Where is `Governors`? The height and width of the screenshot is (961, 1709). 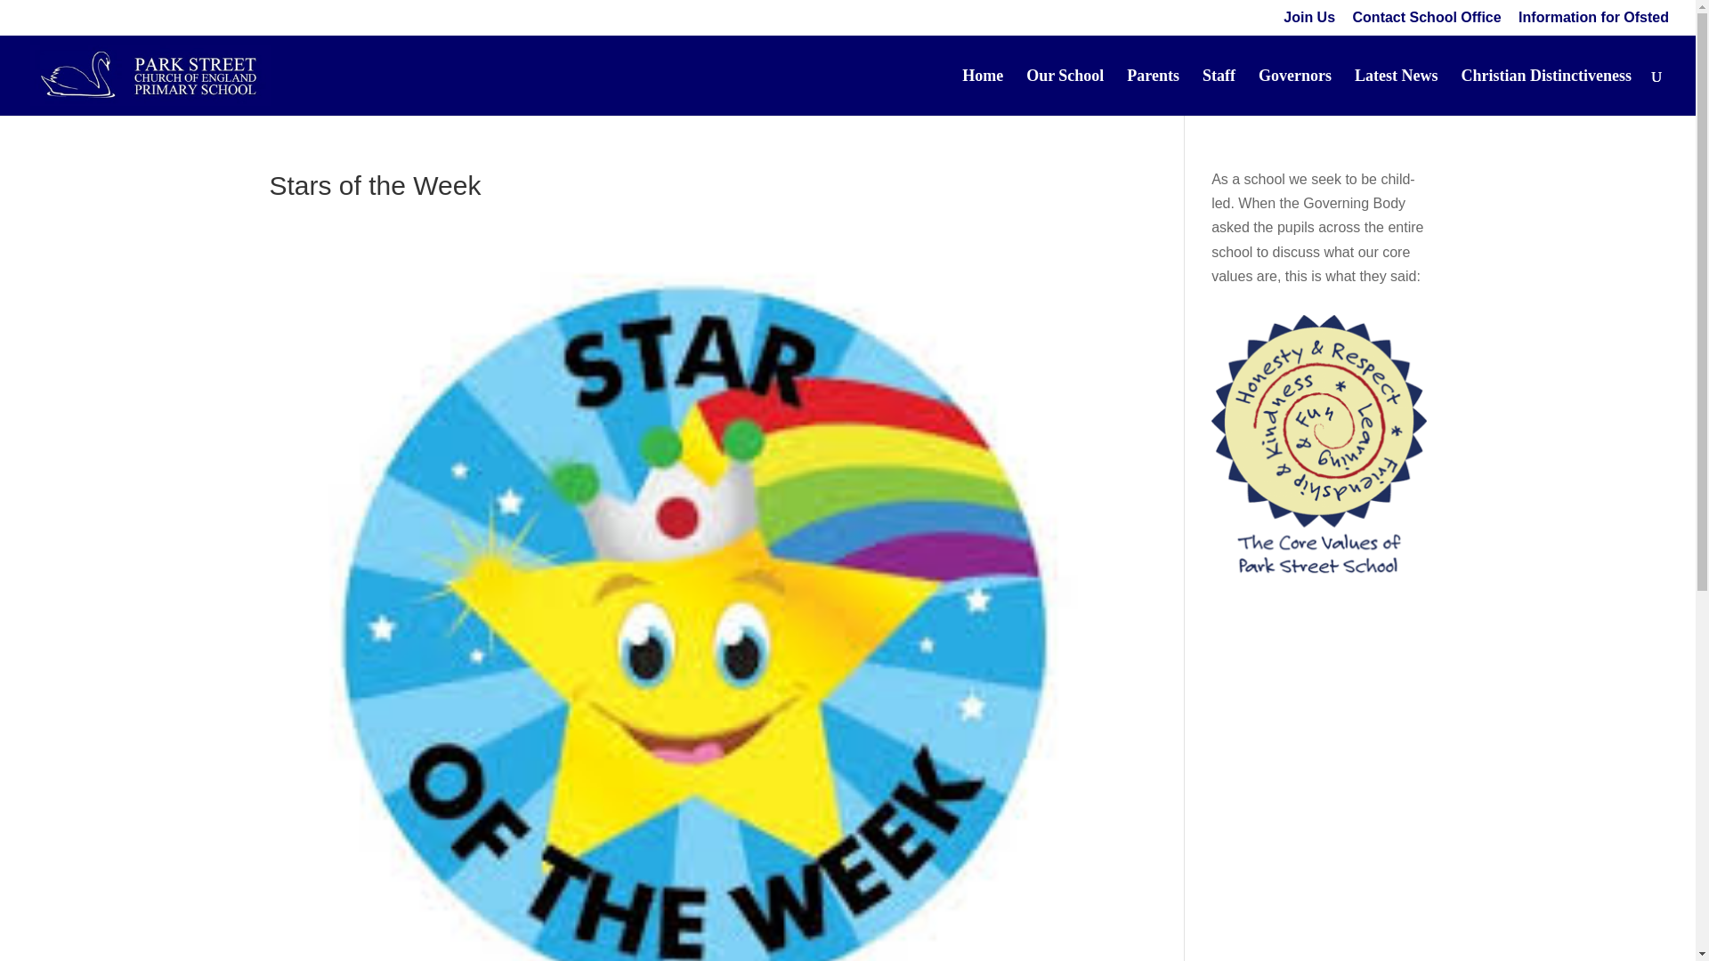 Governors is located at coordinates (1294, 92).